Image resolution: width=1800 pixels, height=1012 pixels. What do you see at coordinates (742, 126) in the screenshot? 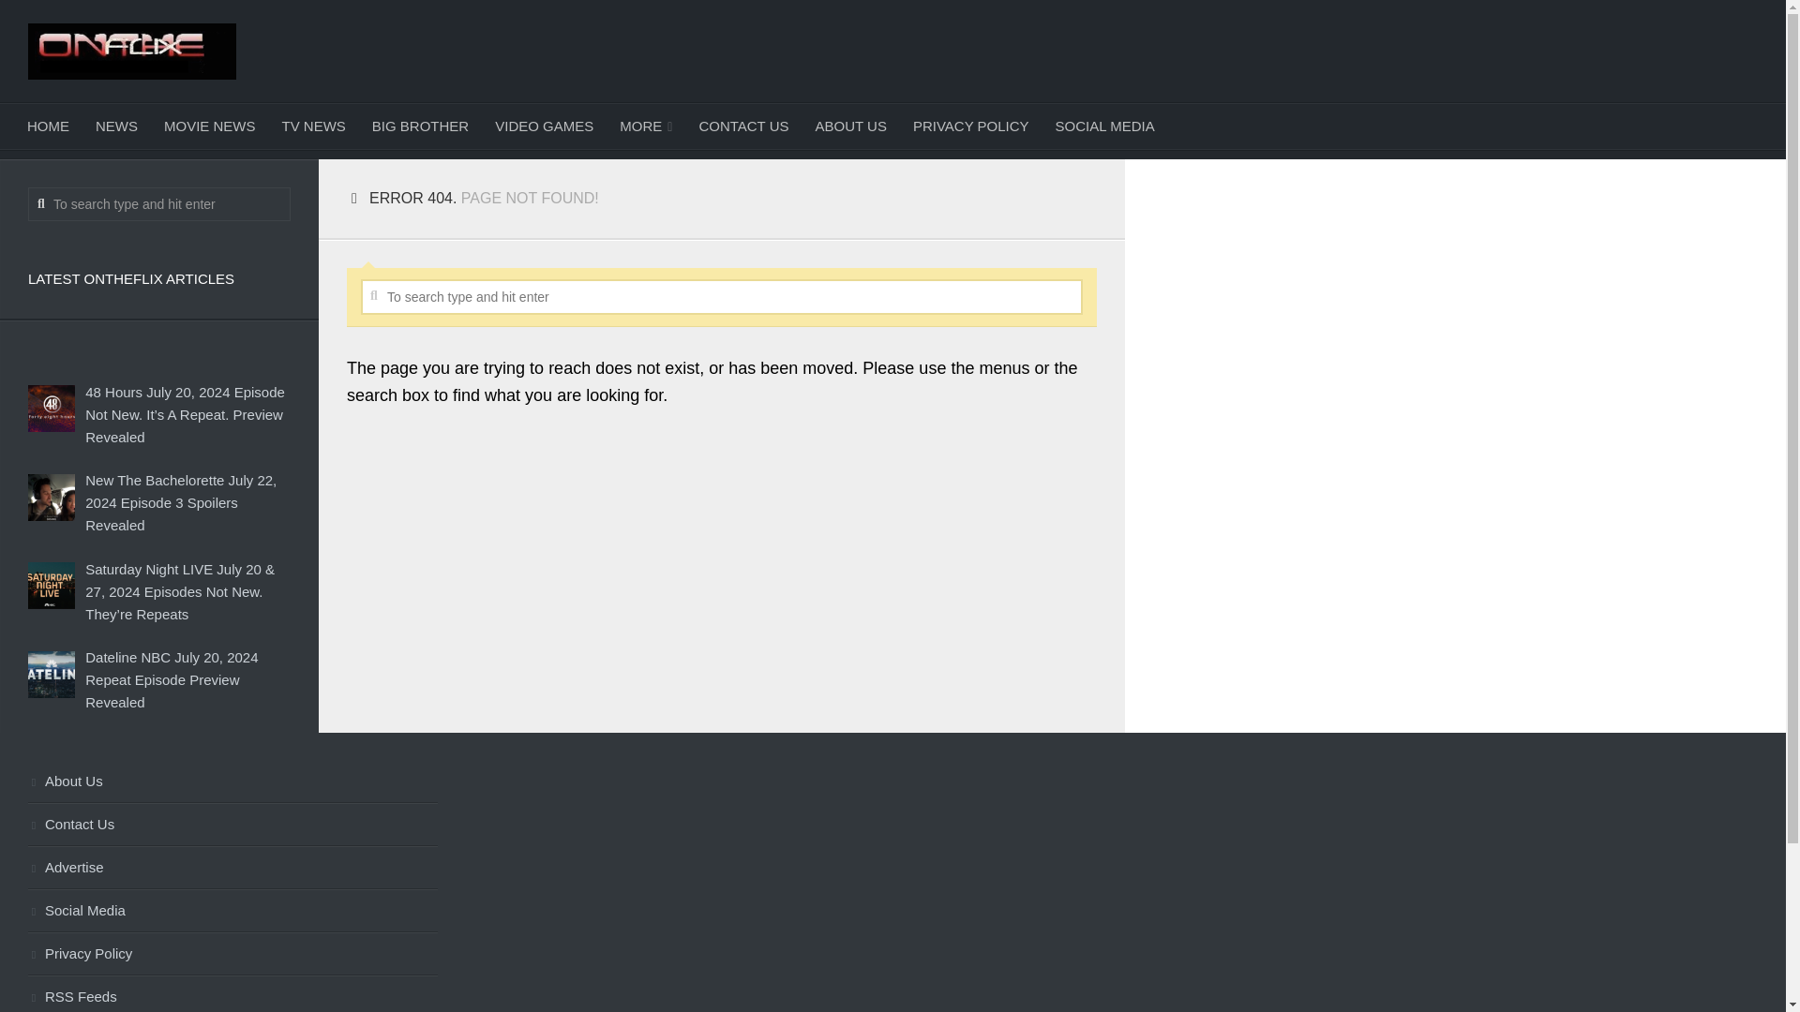
I see `CONTACT US` at bounding box center [742, 126].